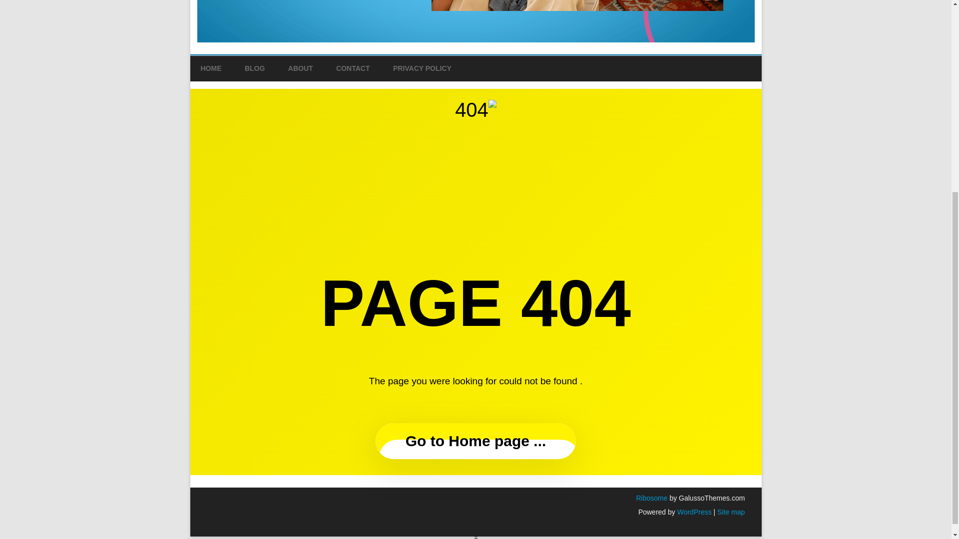 This screenshot has width=959, height=539. What do you see at coordinates (651, 498) in the screenshot?
I see `Ribosome` at bounding box center [651, 498].